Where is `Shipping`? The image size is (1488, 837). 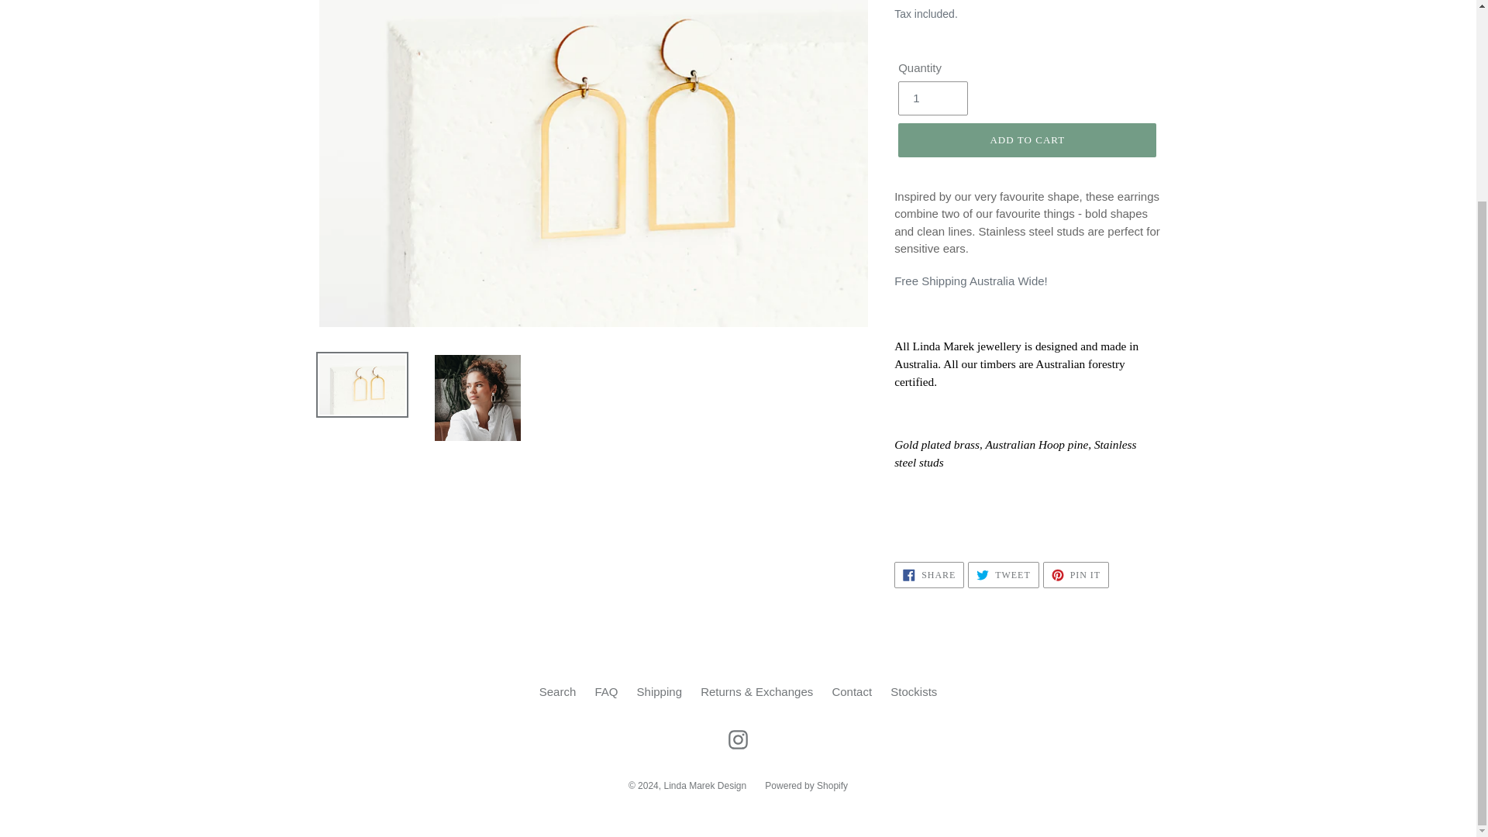 Shipping is located at coordinates (1003, 575).